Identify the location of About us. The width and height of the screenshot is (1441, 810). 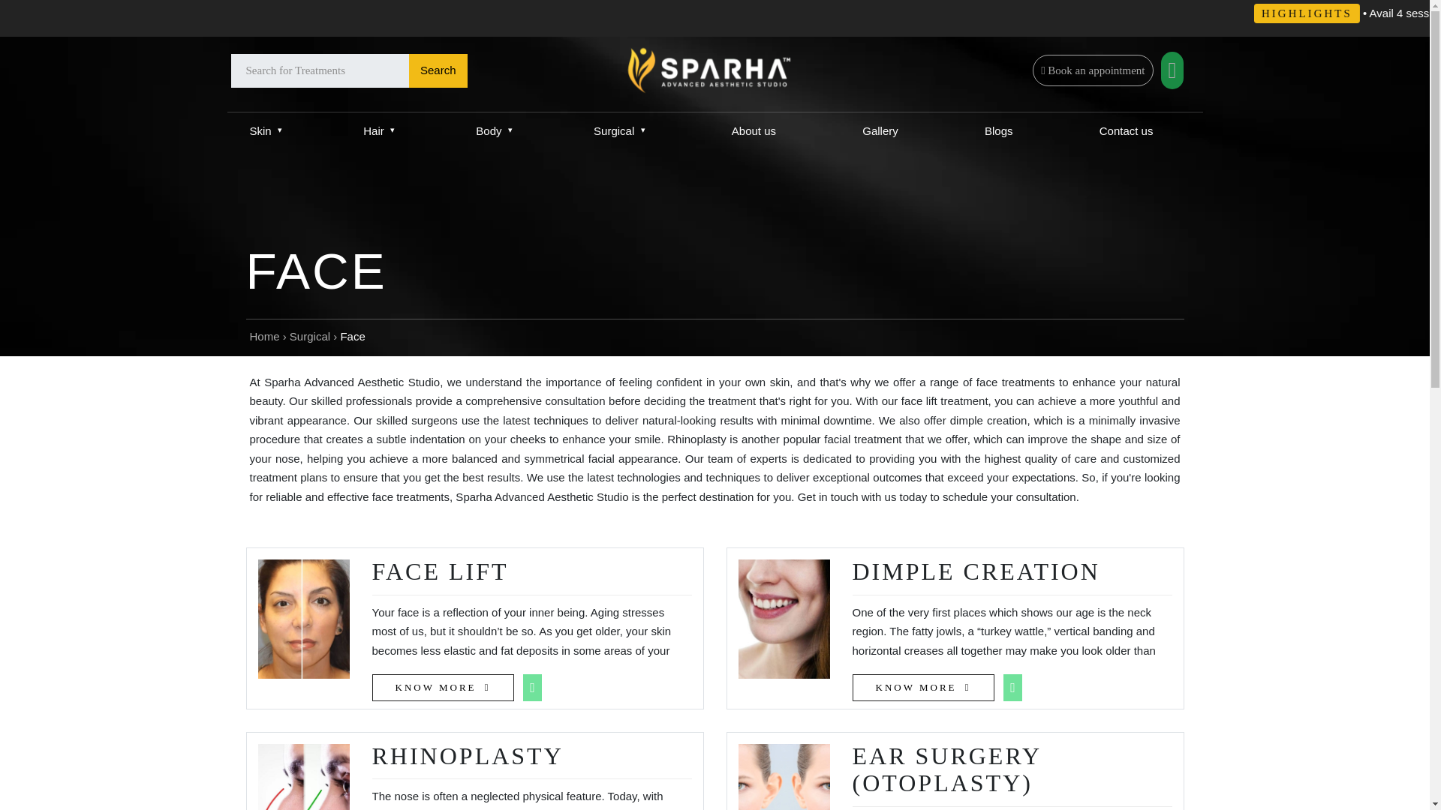
(754, 130).